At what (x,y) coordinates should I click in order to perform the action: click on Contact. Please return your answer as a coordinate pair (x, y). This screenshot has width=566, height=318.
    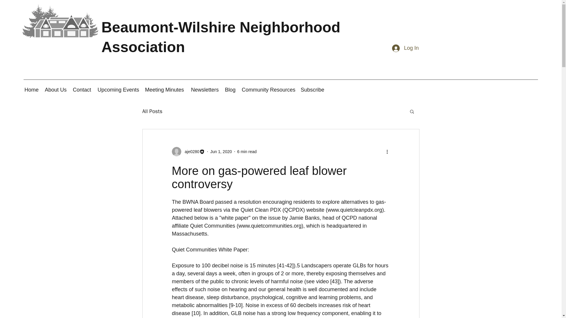
    Looking at the image, I should click on (82, 90).